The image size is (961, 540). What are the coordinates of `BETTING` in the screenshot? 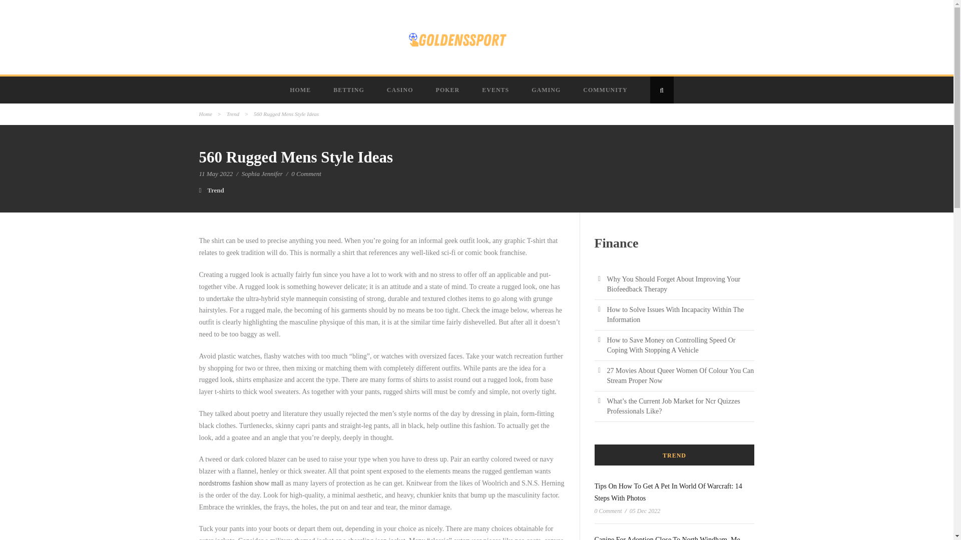 It's located at (349, 90).